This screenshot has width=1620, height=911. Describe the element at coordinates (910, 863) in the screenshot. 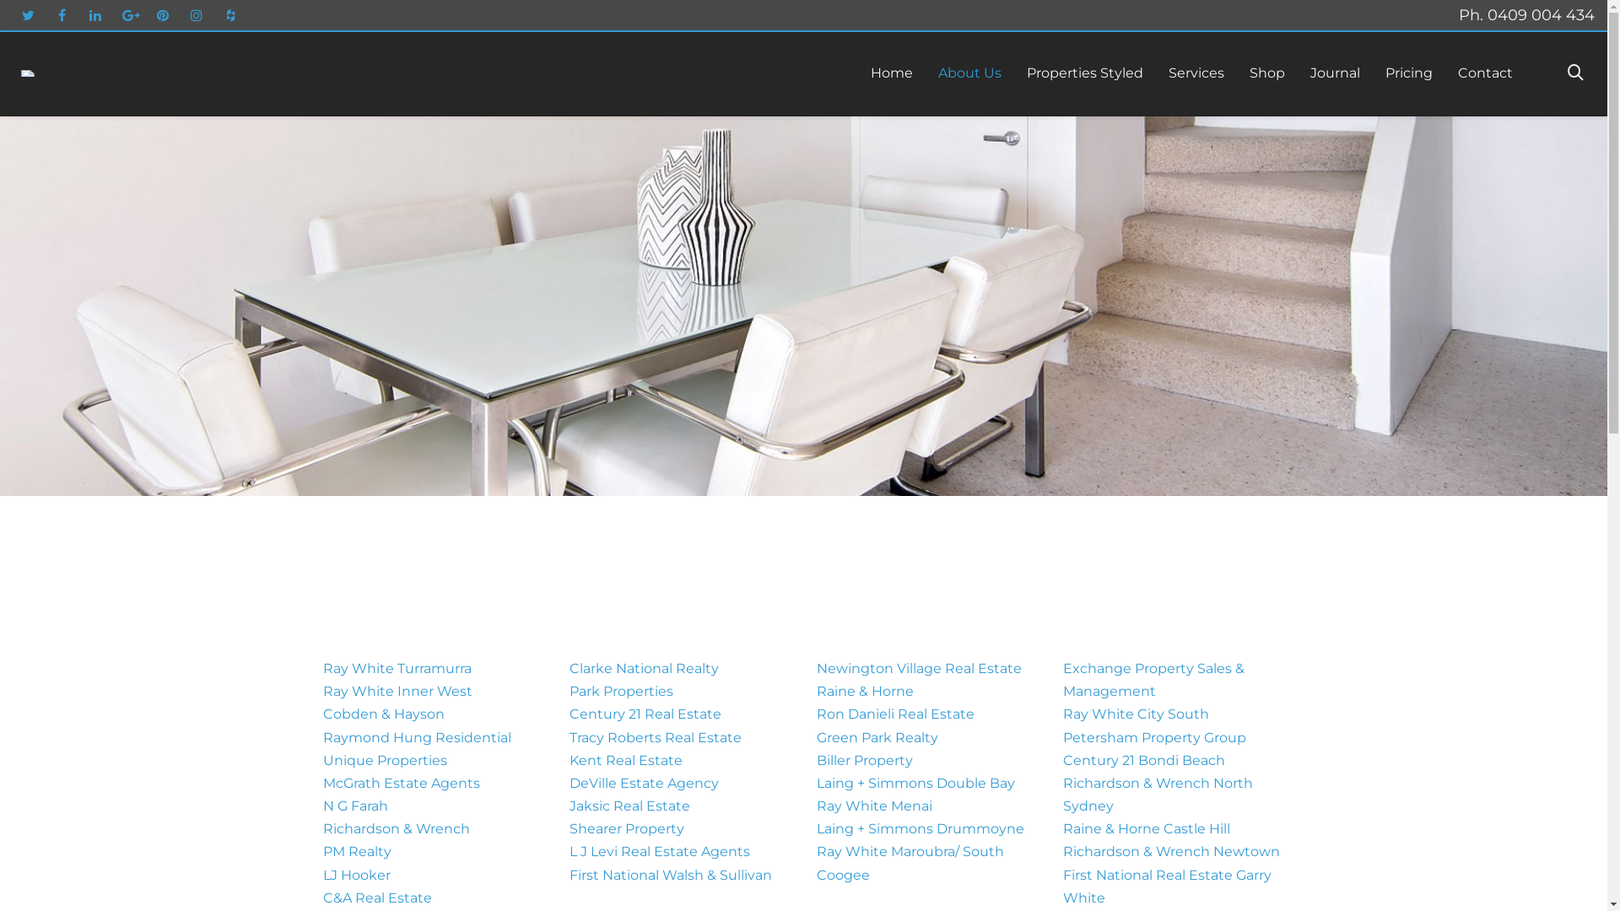

I see `Ray White Maroubra/ South Coogee` at that location.